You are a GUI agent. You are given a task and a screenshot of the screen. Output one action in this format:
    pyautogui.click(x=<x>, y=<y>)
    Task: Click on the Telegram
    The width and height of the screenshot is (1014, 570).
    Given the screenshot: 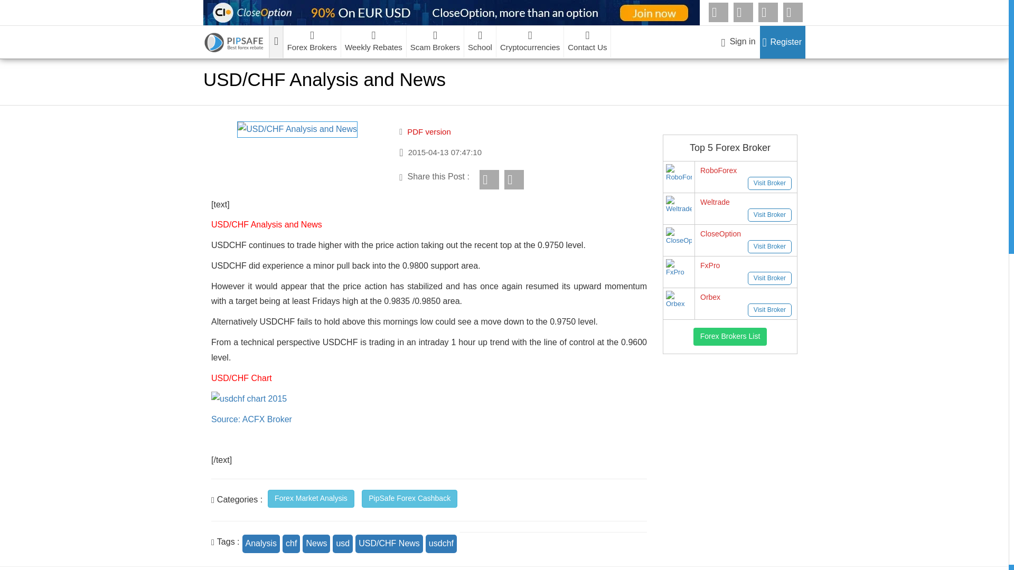 What is the action you would take?
    pyautogui.click(x=718, y=13)
    